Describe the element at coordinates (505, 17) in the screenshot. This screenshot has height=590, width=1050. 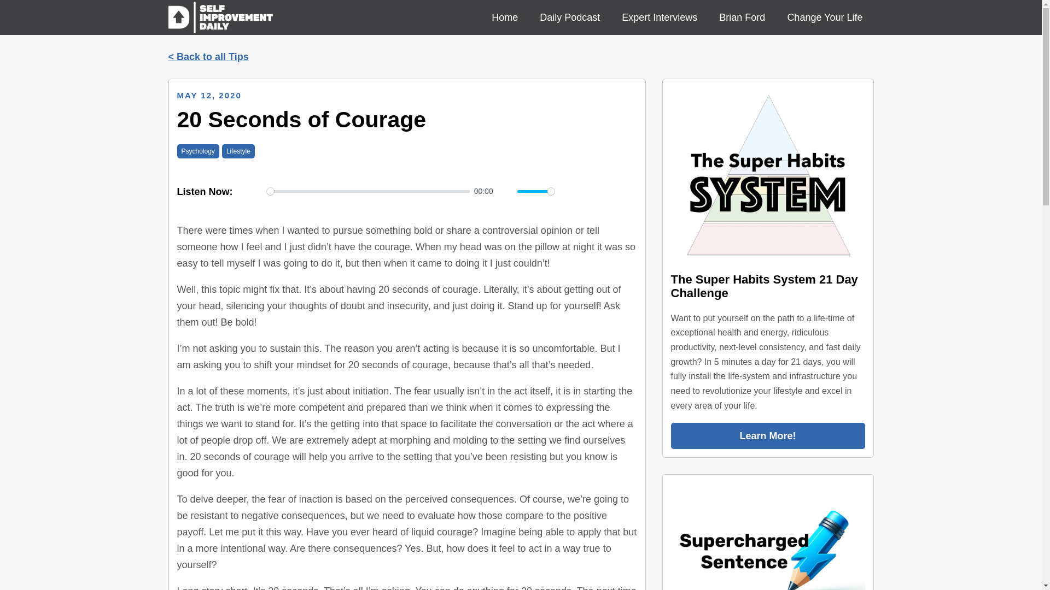
I see `Home` at that location.